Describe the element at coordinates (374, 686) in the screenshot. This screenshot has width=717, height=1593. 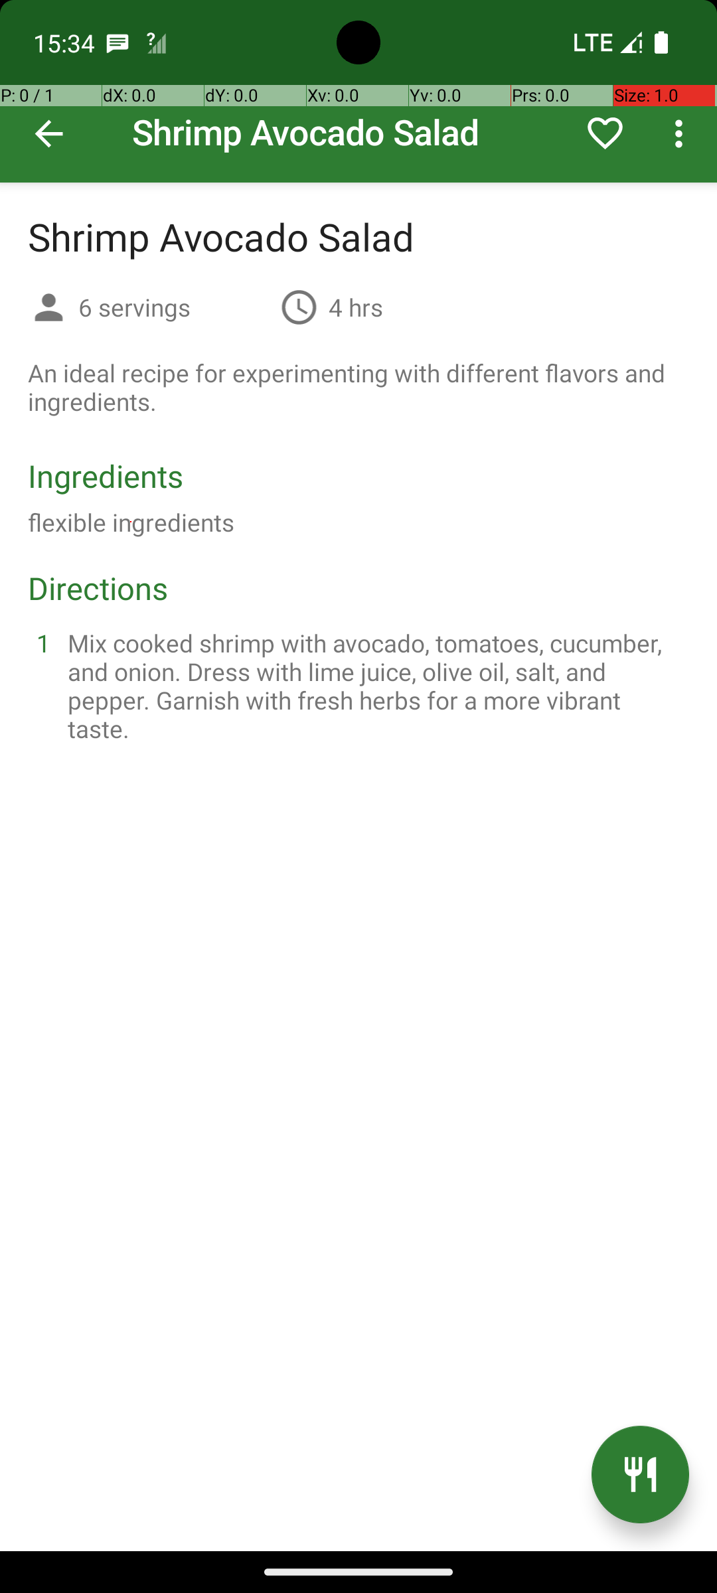
I see `Mix cooked shrimp with avocado, tomatoes, cucumber, and onion. Dress with lime juice, olive oil, salt, and pepper. Garnish with fresh herbs for a more vibrant taste.` at that location.